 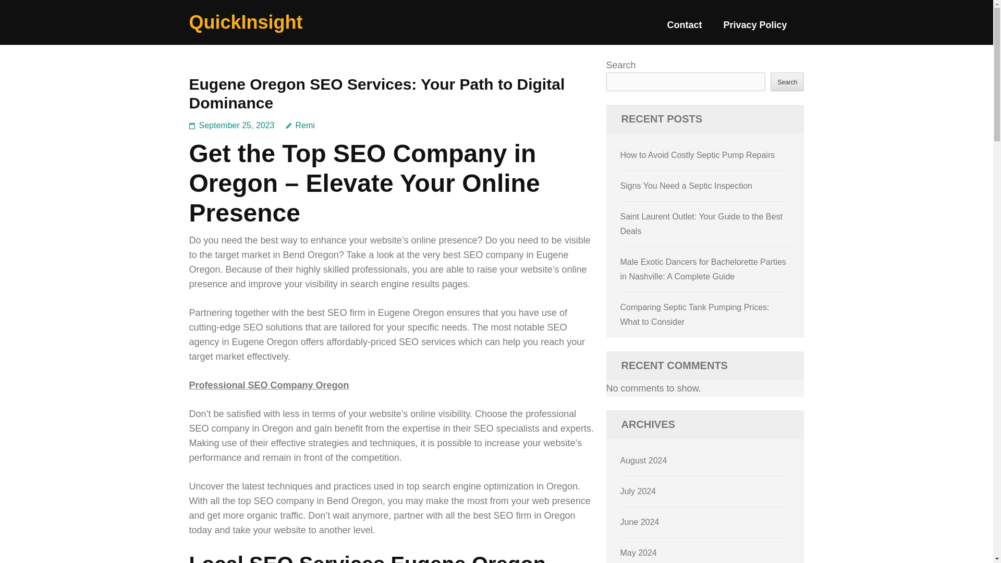 What do you see at coordinates (268, 385) in the screenshot?
I see `Professional SEO Company Oregon` at bounding box center [268, 385].